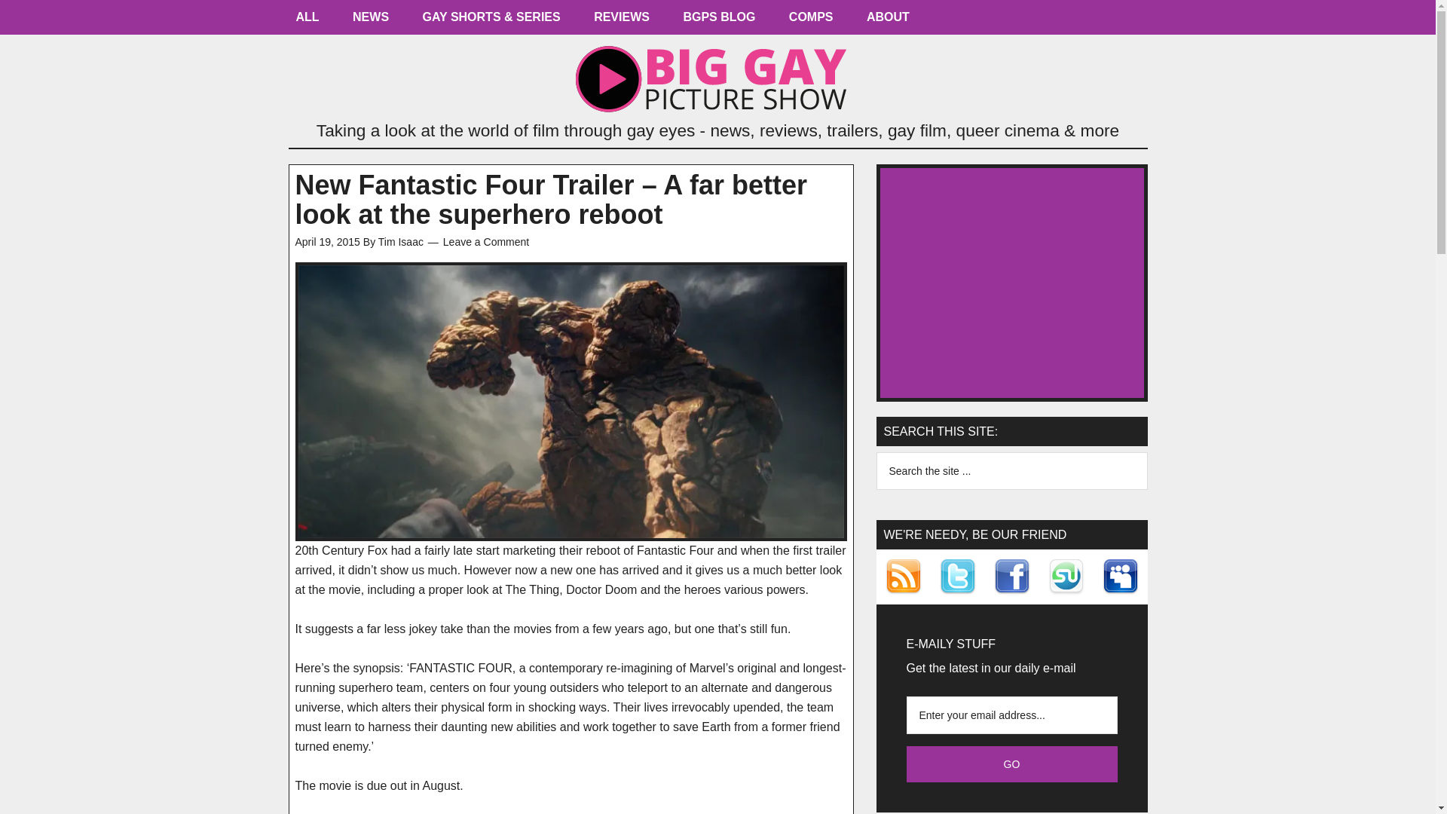 The image size is (1447, 814). Describe the element at coordinates (621, 21) in the screenshot. I see `reviews` at that location.